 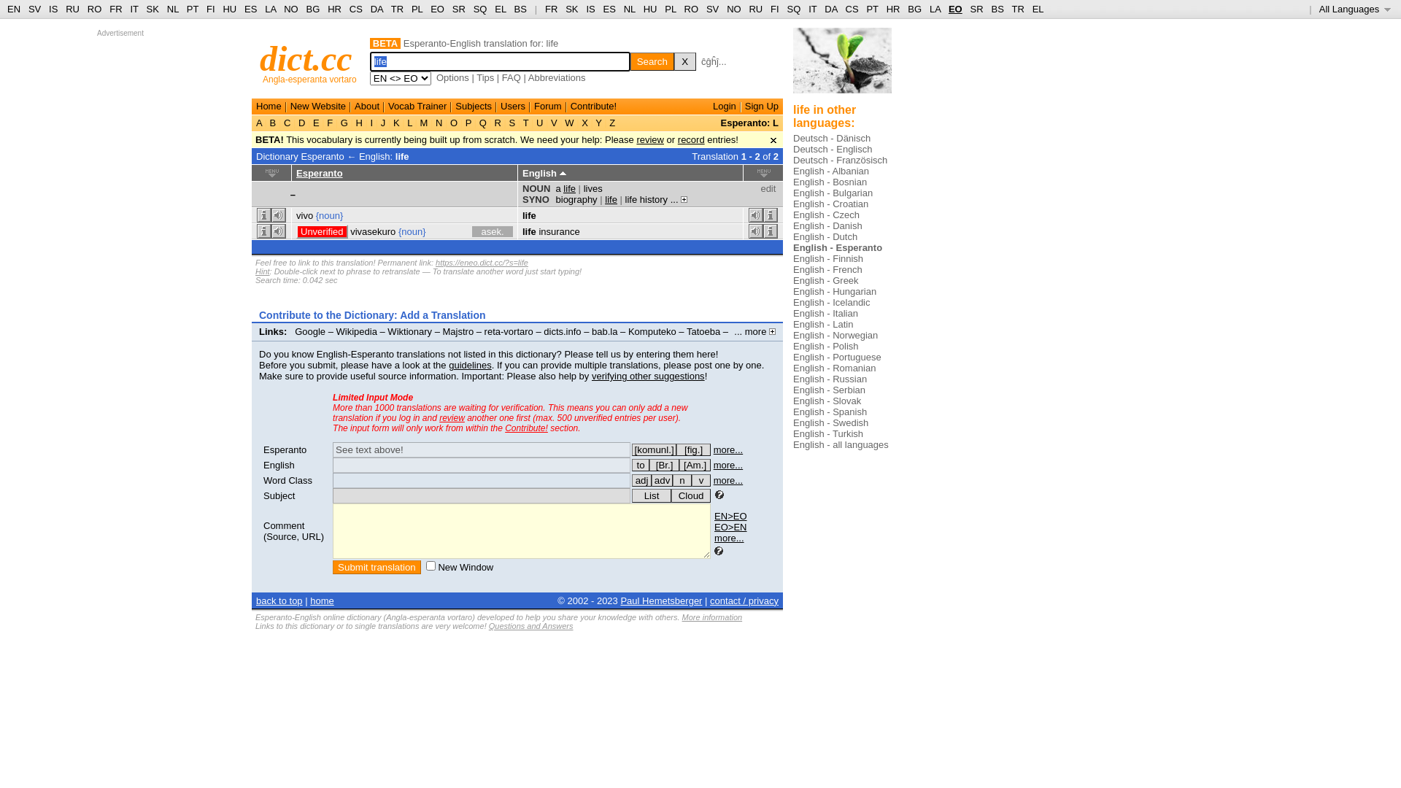 What do you see at coordinates (613, 123) in the screenshot?
I see `Z` at bounding box center [613, 123].